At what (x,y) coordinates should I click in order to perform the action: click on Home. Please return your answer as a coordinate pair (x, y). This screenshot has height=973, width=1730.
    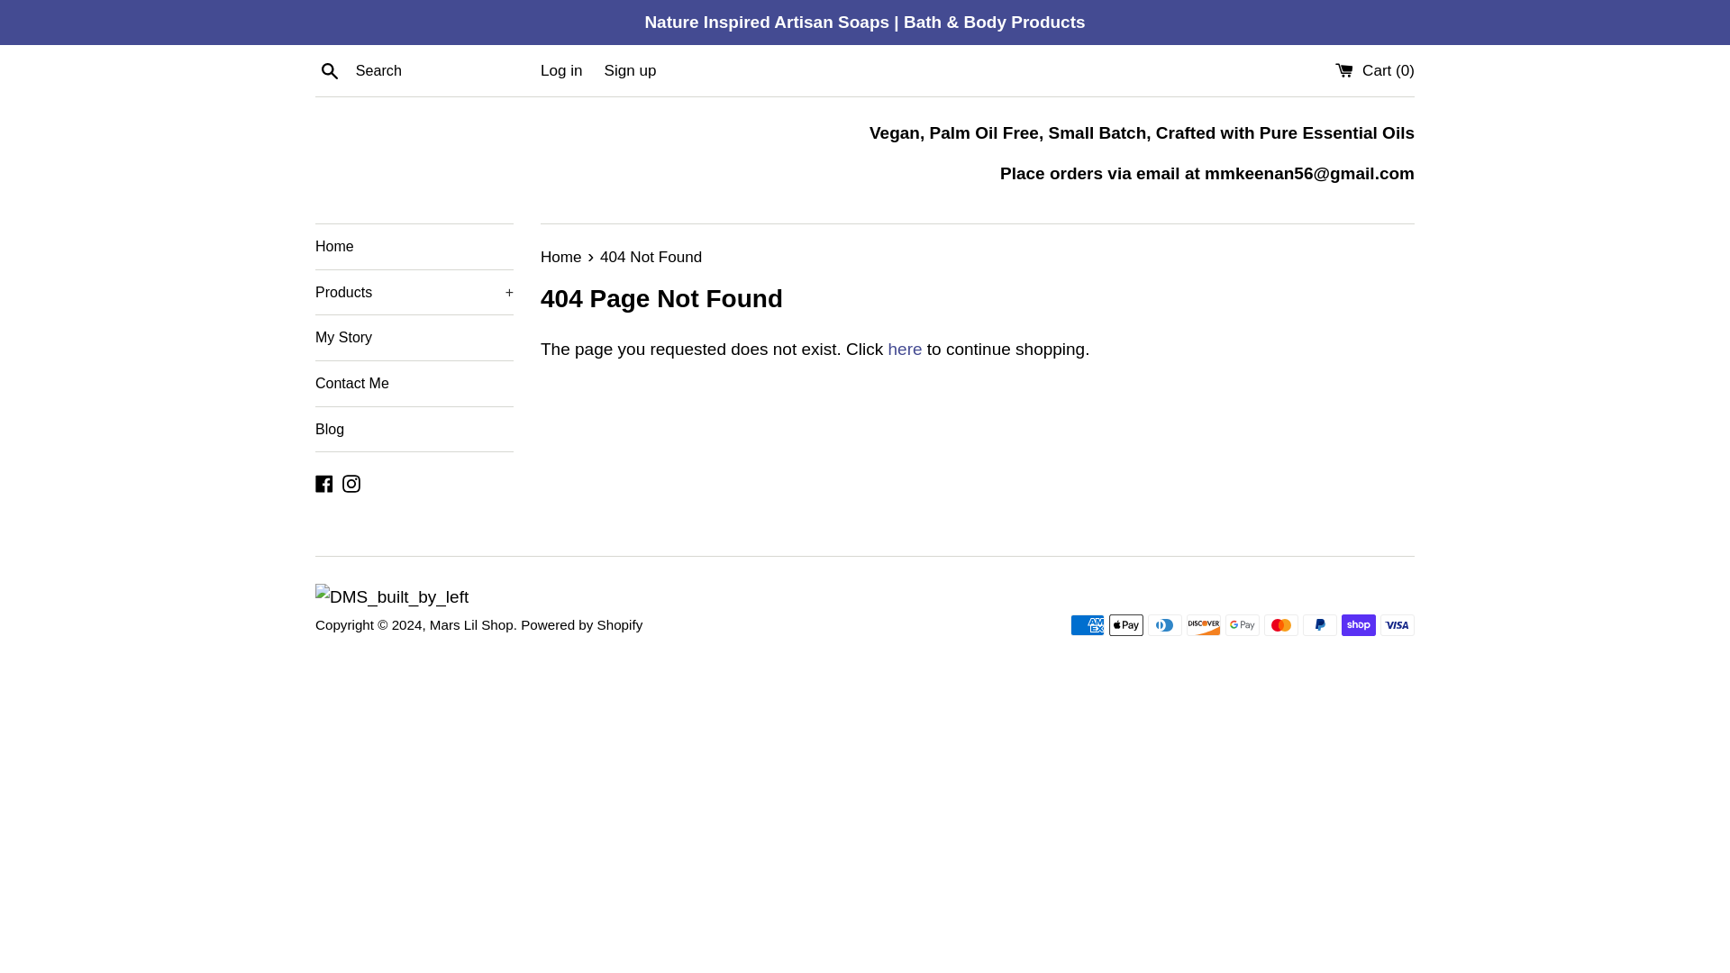
    Looking at the image, I should click on (414, 247).